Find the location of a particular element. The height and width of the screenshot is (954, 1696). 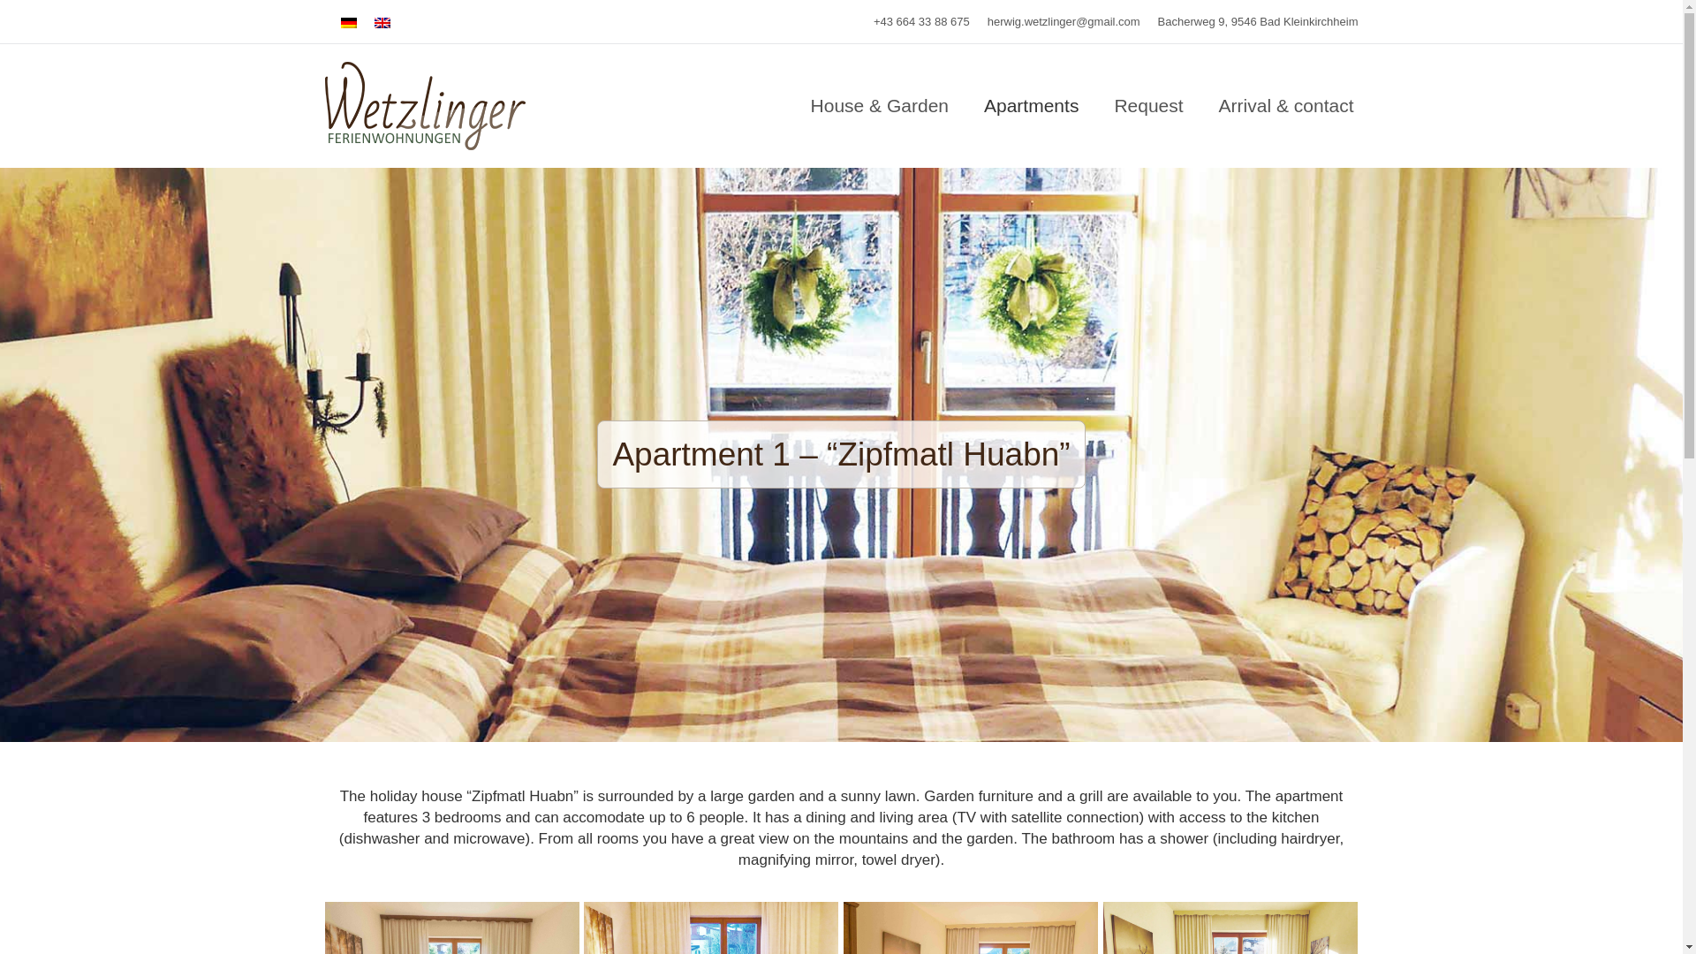

Zimmer 1 is located at coordinates (710, 927).